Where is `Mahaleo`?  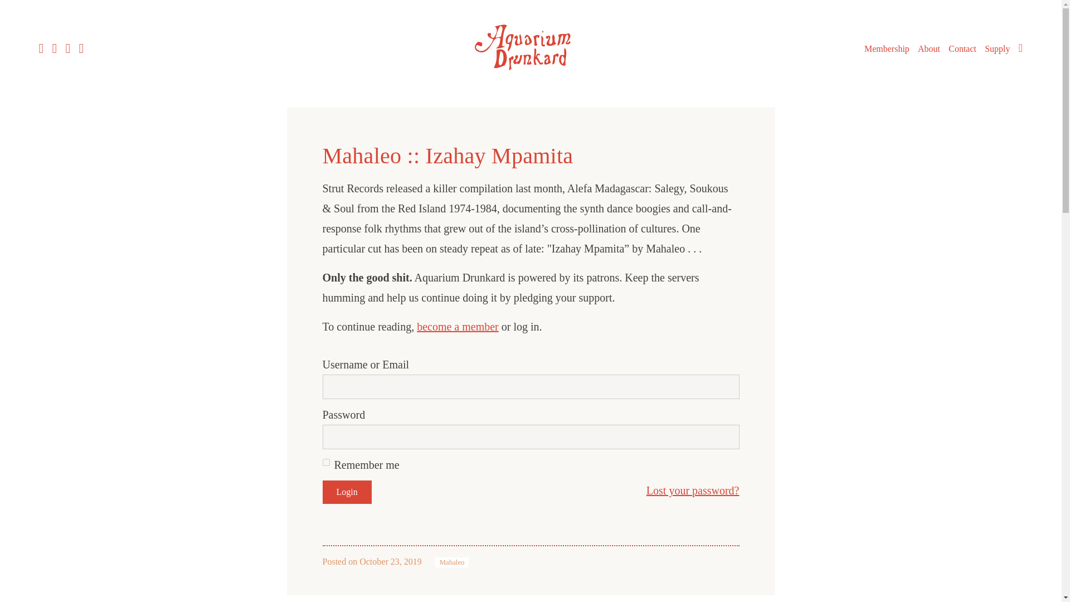 Mahaleo is located at coordinates (453, 562).